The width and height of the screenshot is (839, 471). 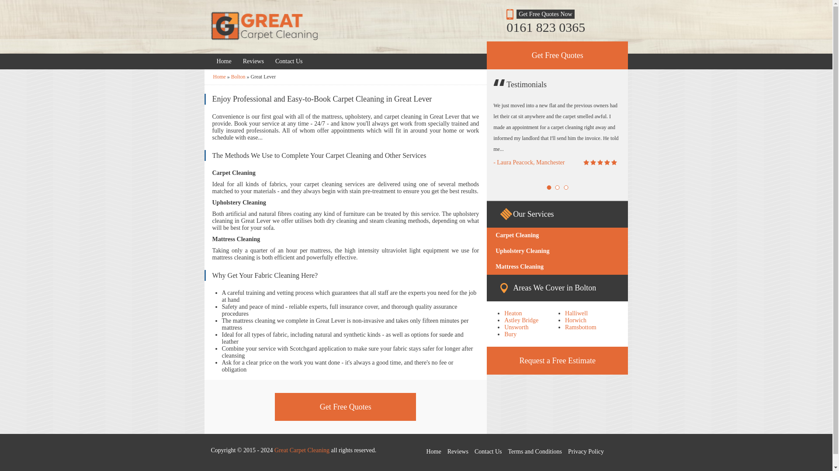 What do you see at coordinates (253, 61) in the screenshot?
I see `Carpet Cleaning Testimonials` at bounding box center [253, 61].